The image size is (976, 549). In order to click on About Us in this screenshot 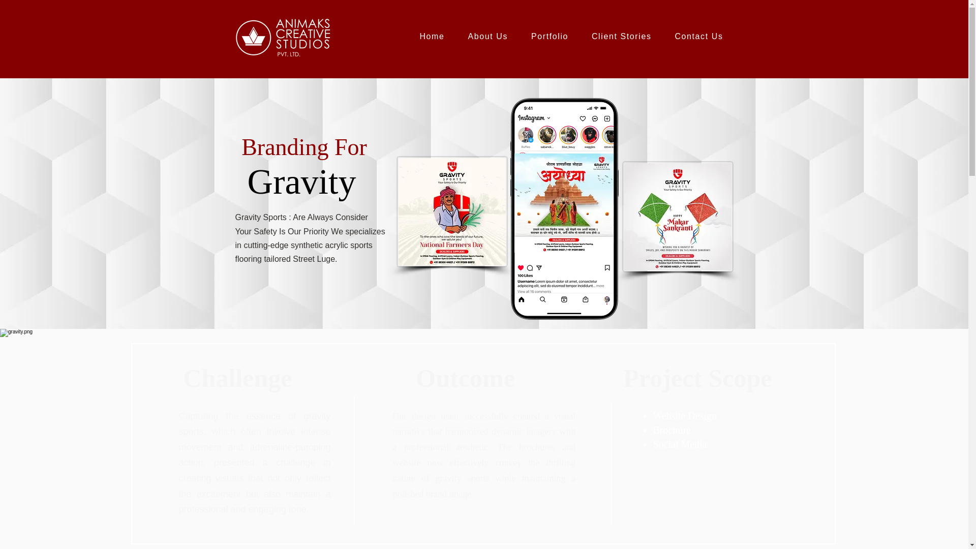, I will do `click(487, 37)`.